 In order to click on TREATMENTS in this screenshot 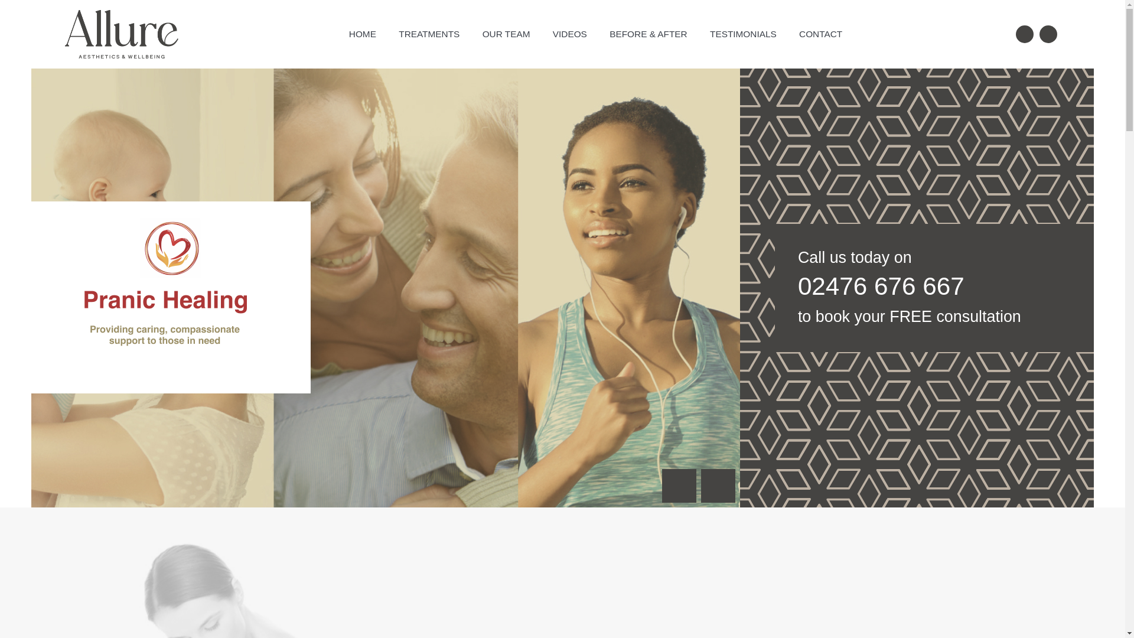, I will do `click(429, 33)`.